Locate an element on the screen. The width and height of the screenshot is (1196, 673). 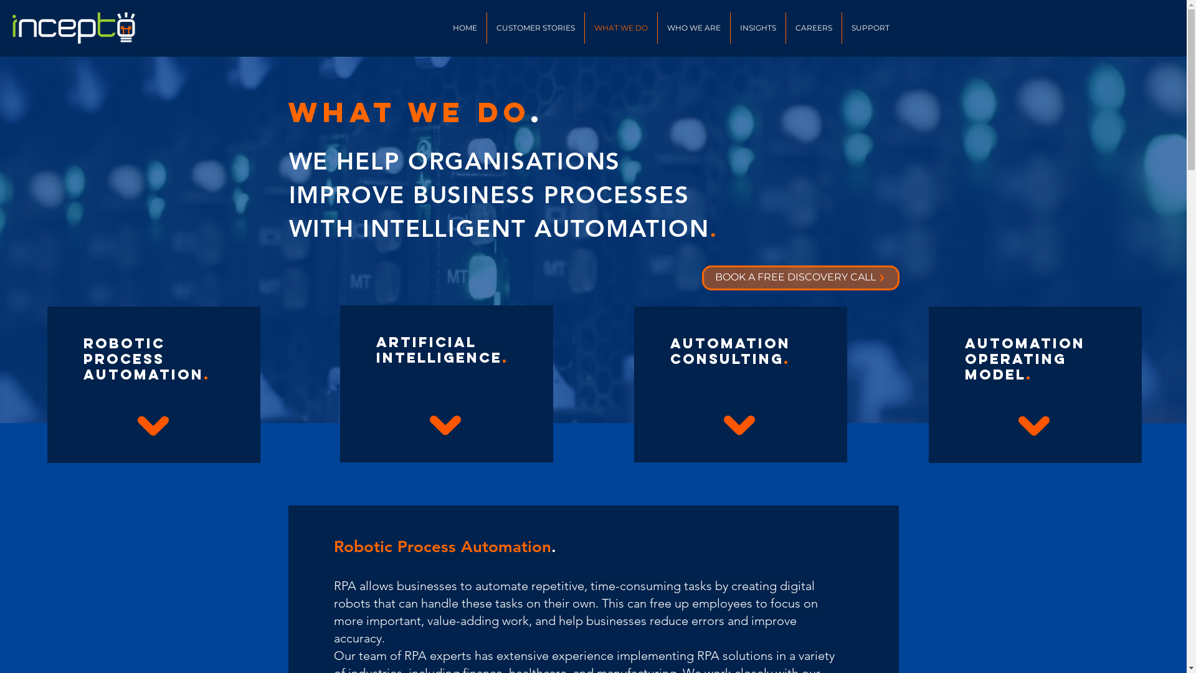
CAREERS is located at coordinates (814, 28).